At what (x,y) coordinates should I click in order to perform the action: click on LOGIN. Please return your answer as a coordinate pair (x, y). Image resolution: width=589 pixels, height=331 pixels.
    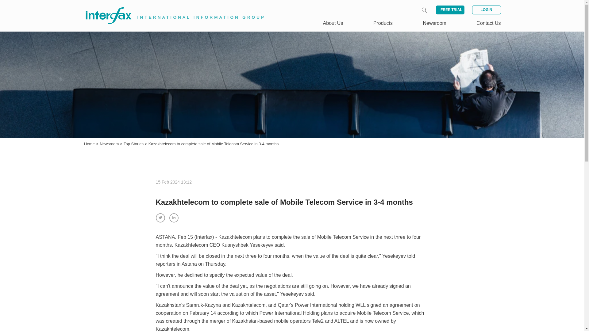
    Looking at the image, I should click on (486, 10).